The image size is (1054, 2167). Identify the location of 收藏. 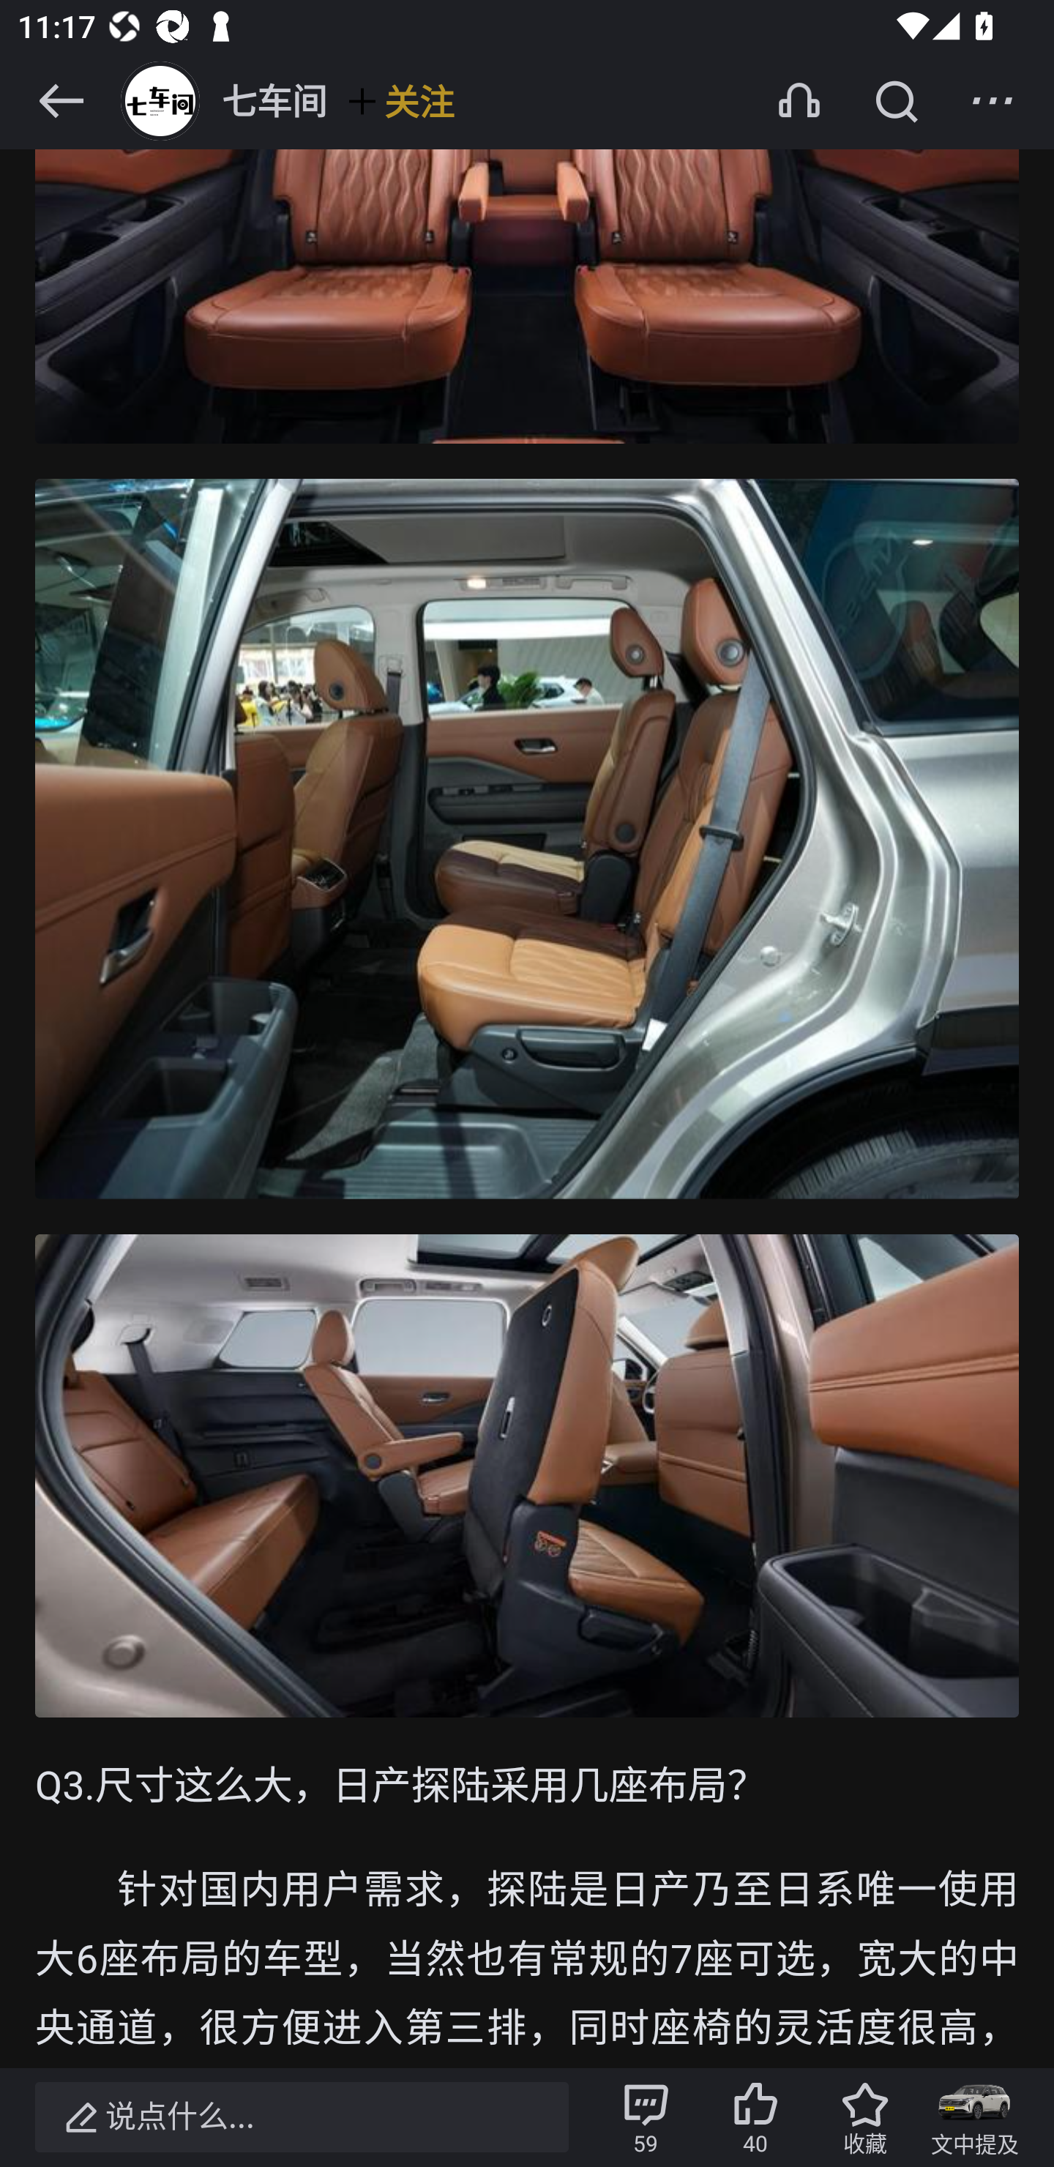
(864, 2117).